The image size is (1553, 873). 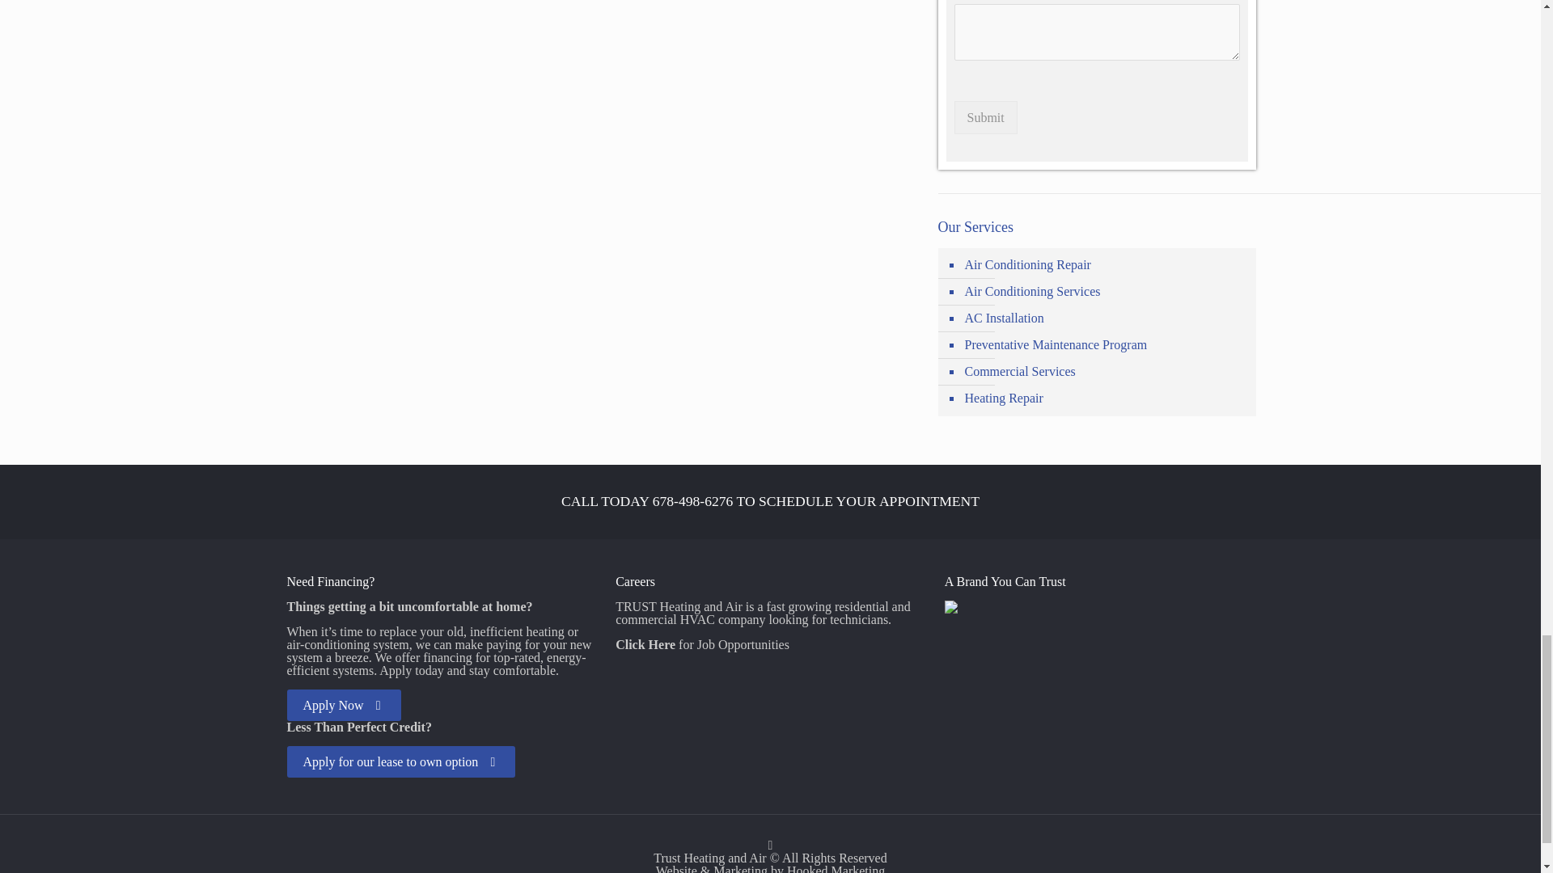 I want to click on Heating Repair, so click(x=1105, y=399).